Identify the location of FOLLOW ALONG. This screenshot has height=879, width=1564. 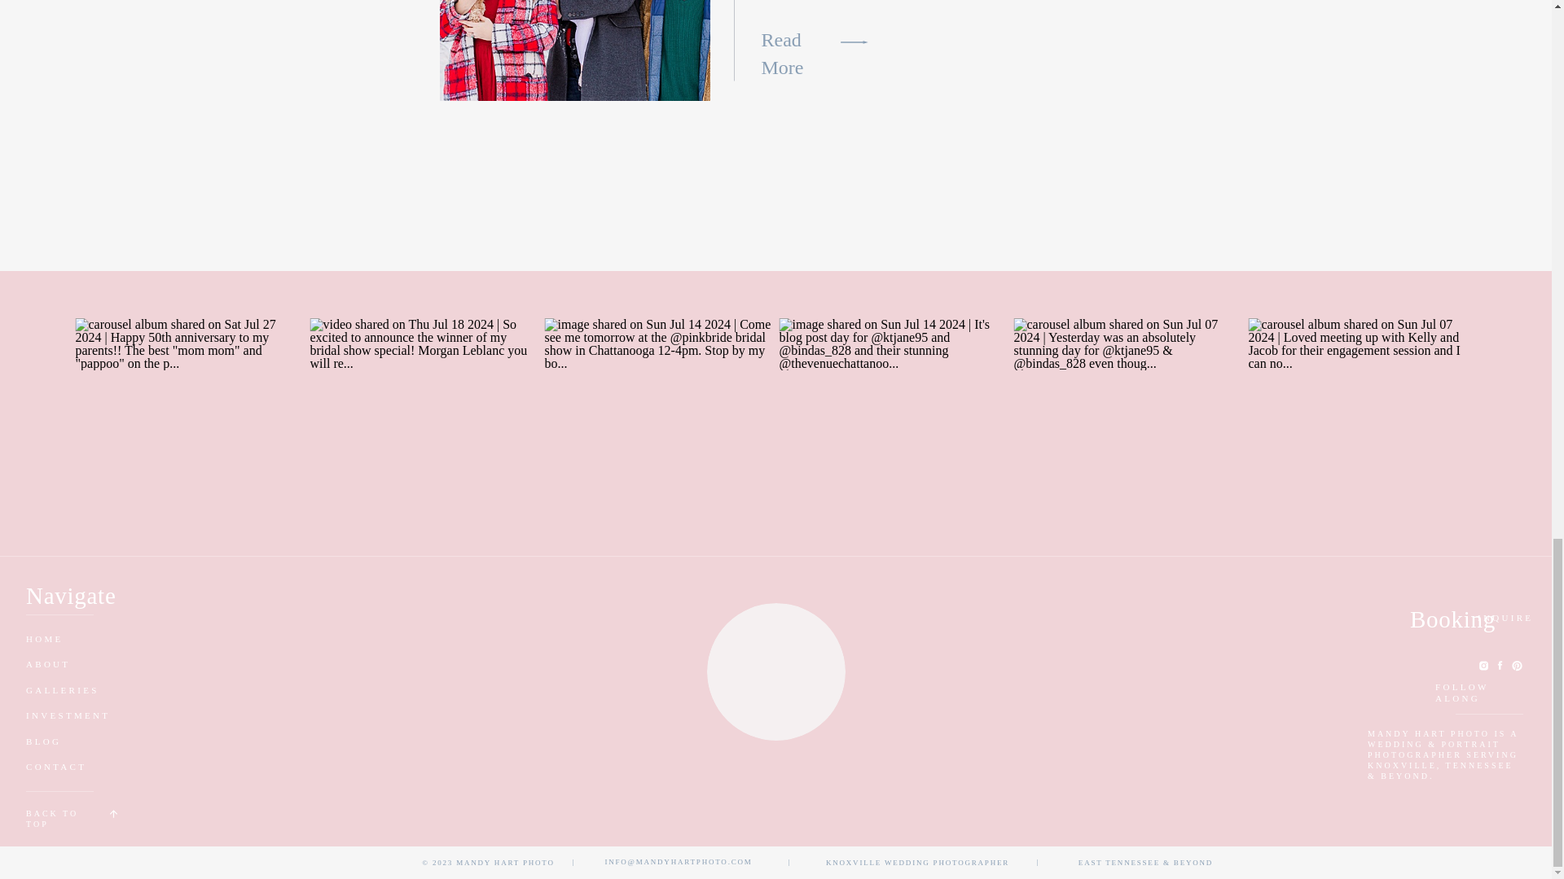
(1484, 688).